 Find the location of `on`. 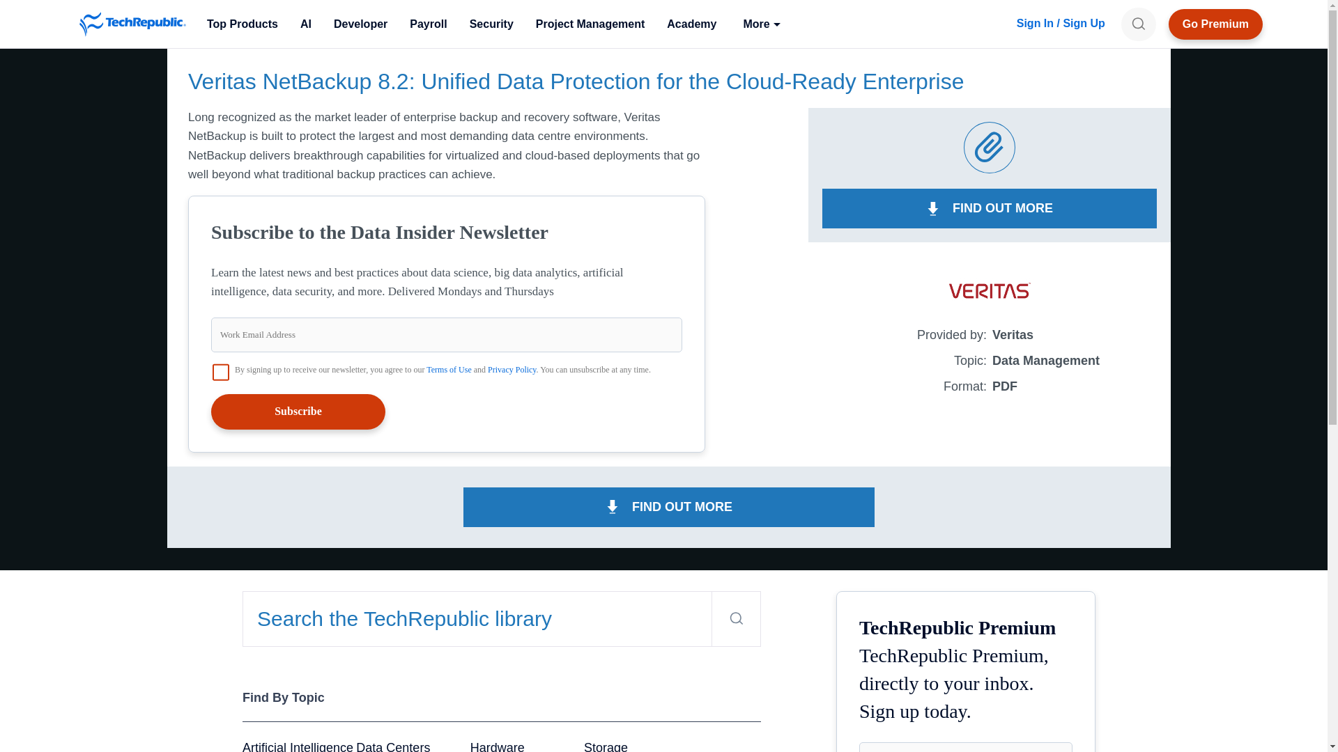

on is located at coordinates (220, 372).